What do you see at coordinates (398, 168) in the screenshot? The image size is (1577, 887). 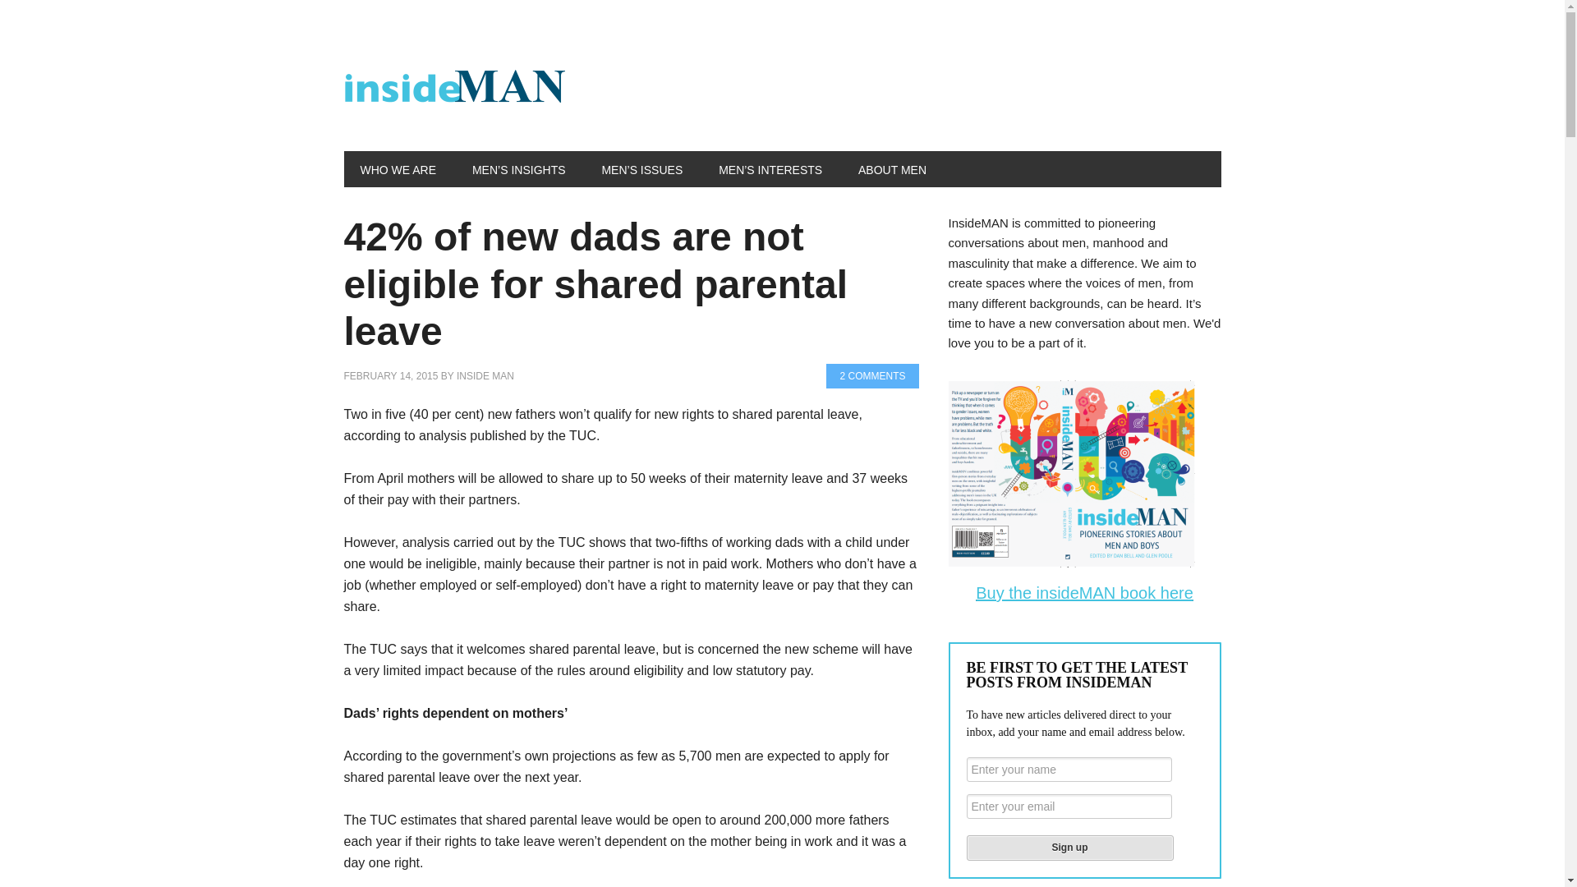 I see `WHO WE ARE` at bounding box center [398, 168].